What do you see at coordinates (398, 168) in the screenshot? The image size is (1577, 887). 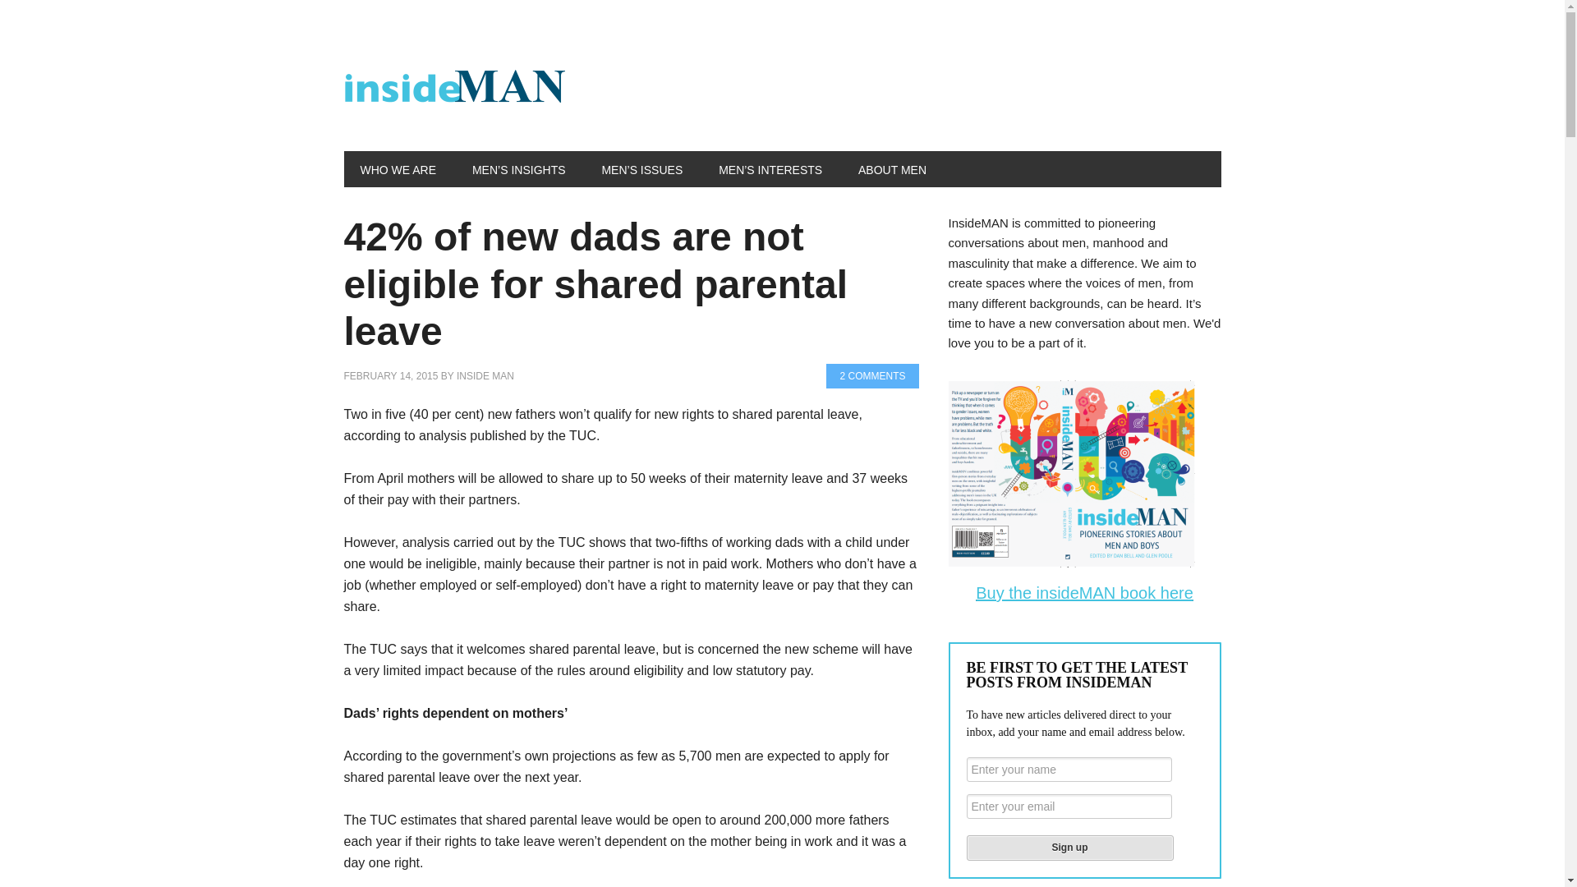 I see `WHO WE ARE` at bounding box center [398, 168].